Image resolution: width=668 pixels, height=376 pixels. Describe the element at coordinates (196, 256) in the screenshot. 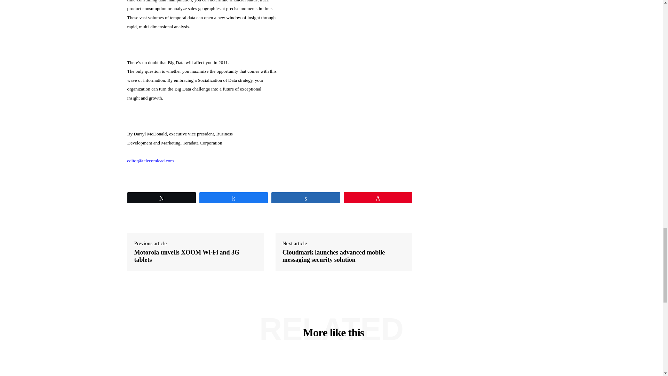

I see `Motorola unveils XOOM Wi-Fi and 3G tablets` at that location.